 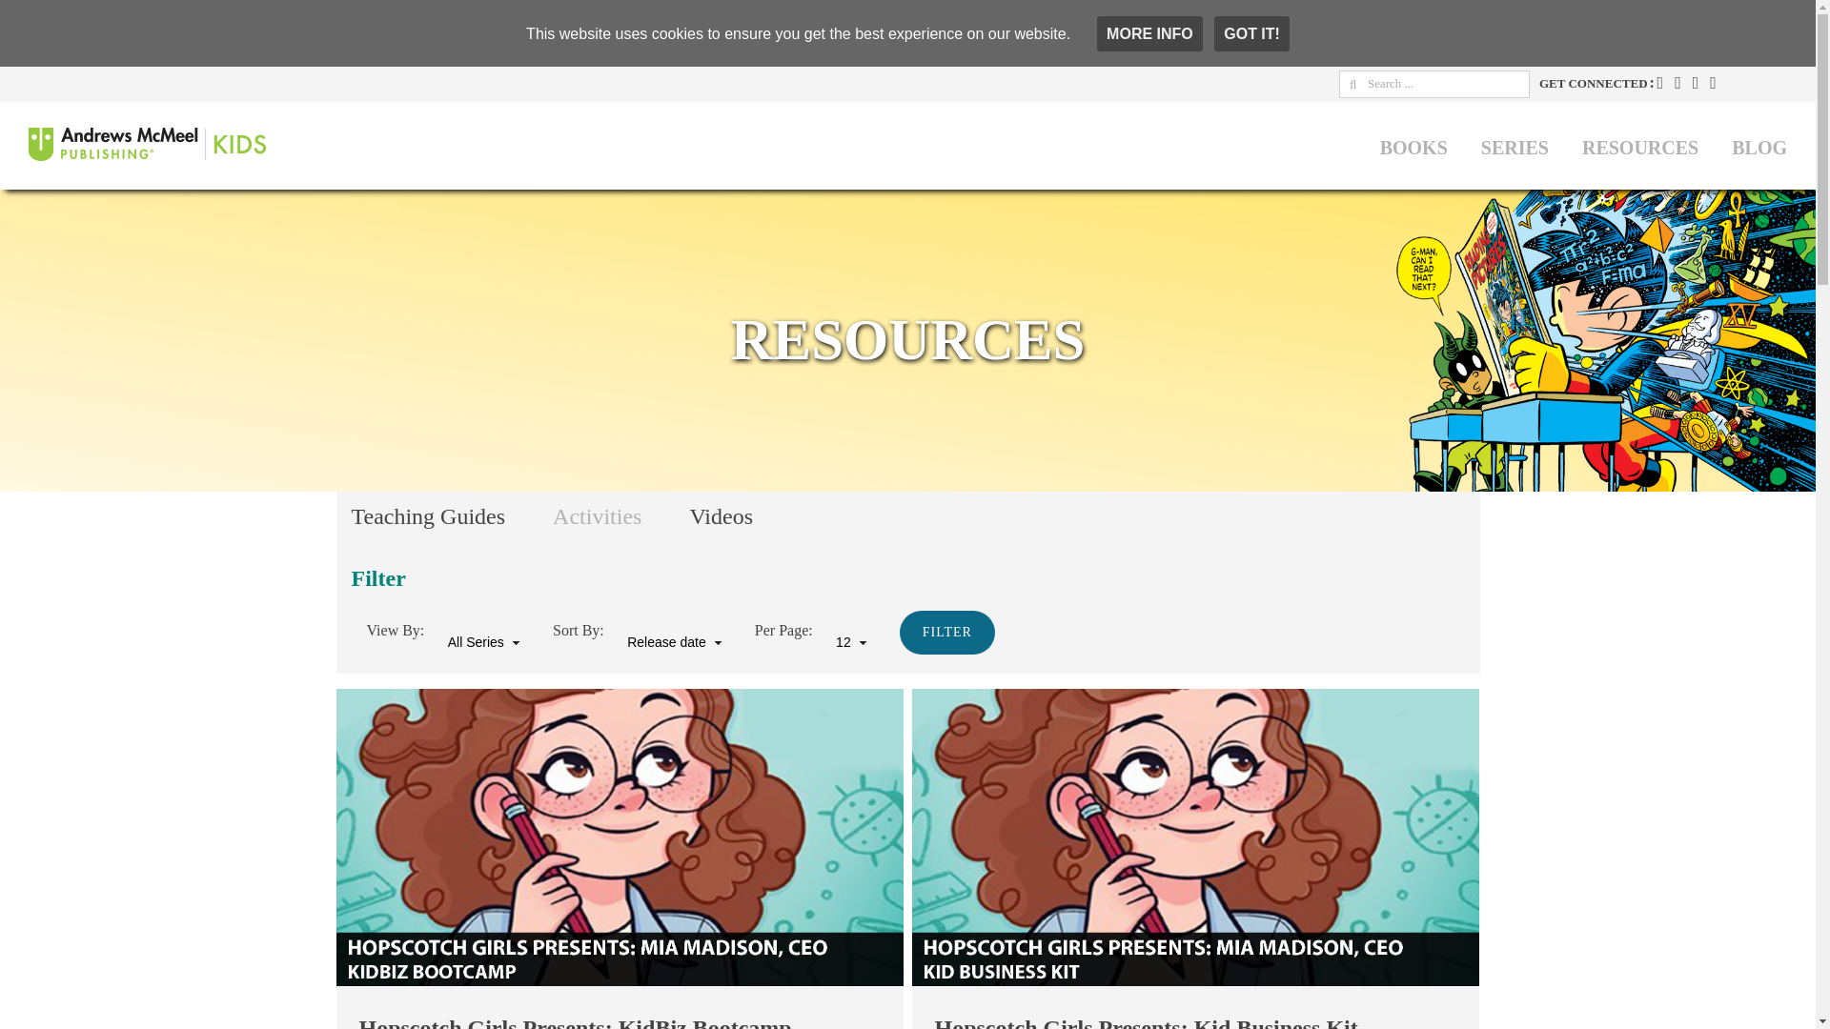 I want to click on Filter, so click(x=947, y=633).